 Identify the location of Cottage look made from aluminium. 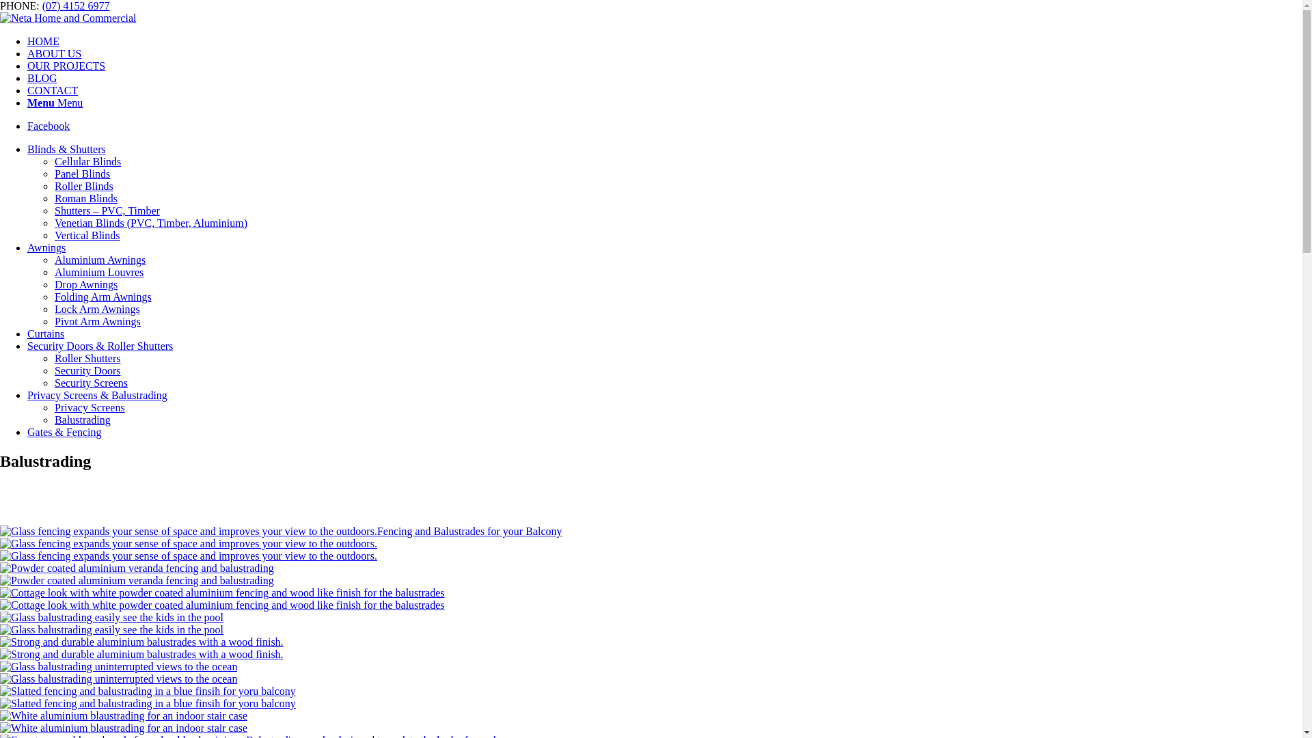
(651, 655).